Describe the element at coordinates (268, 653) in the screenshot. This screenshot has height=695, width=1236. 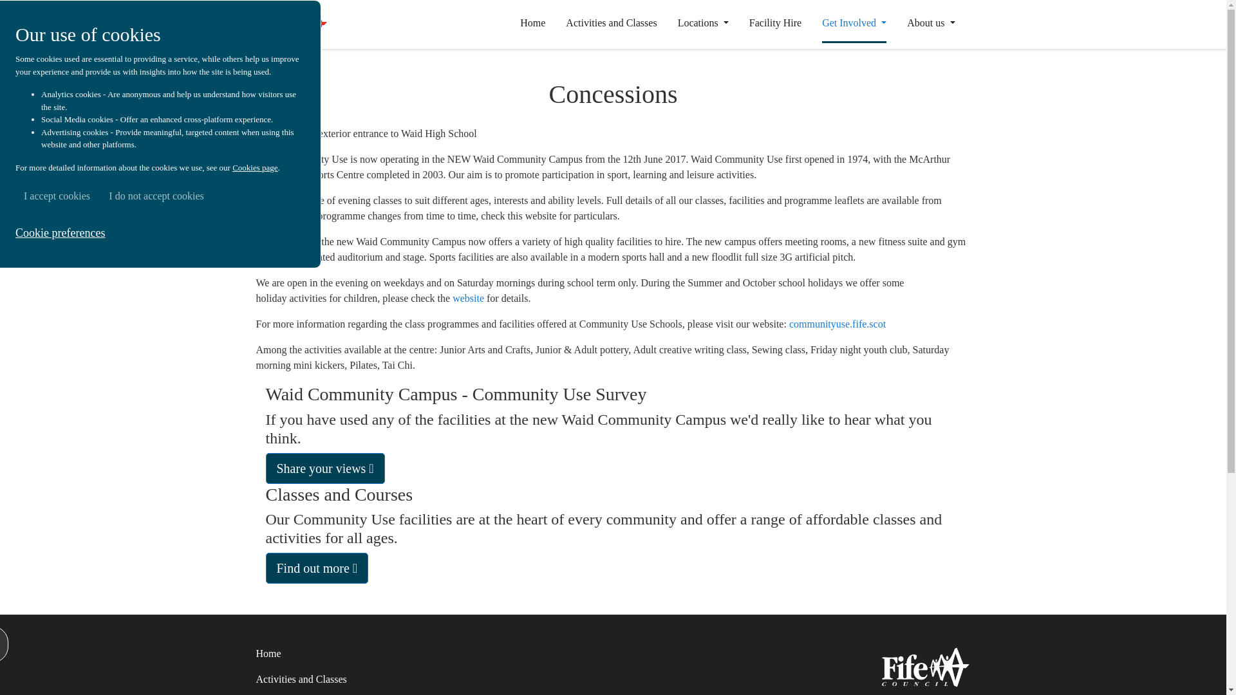
I see `Home` at that location.